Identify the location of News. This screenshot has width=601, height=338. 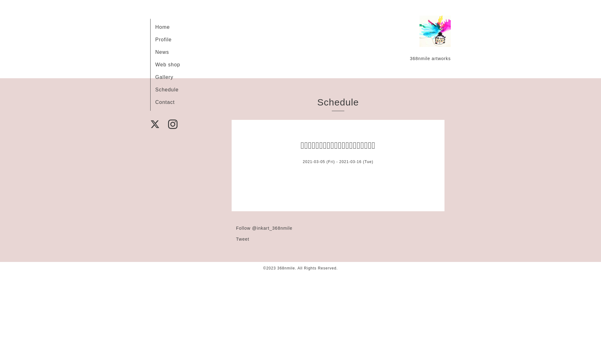
(162, 52).